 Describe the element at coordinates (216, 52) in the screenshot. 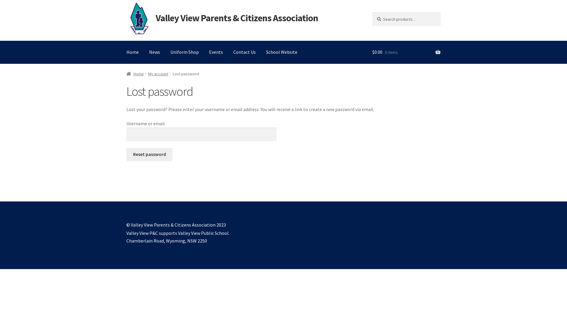

I see `Events` at that location.